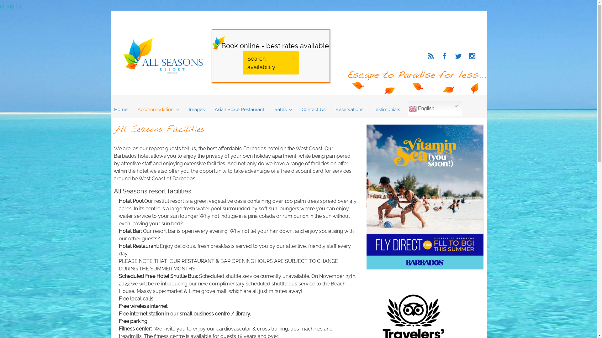 Image resolution: width=602 pixels, height=338 pixels. Describe the element at coordinates (11, 7) in the screenshot. I see `COVID-19` at that location.